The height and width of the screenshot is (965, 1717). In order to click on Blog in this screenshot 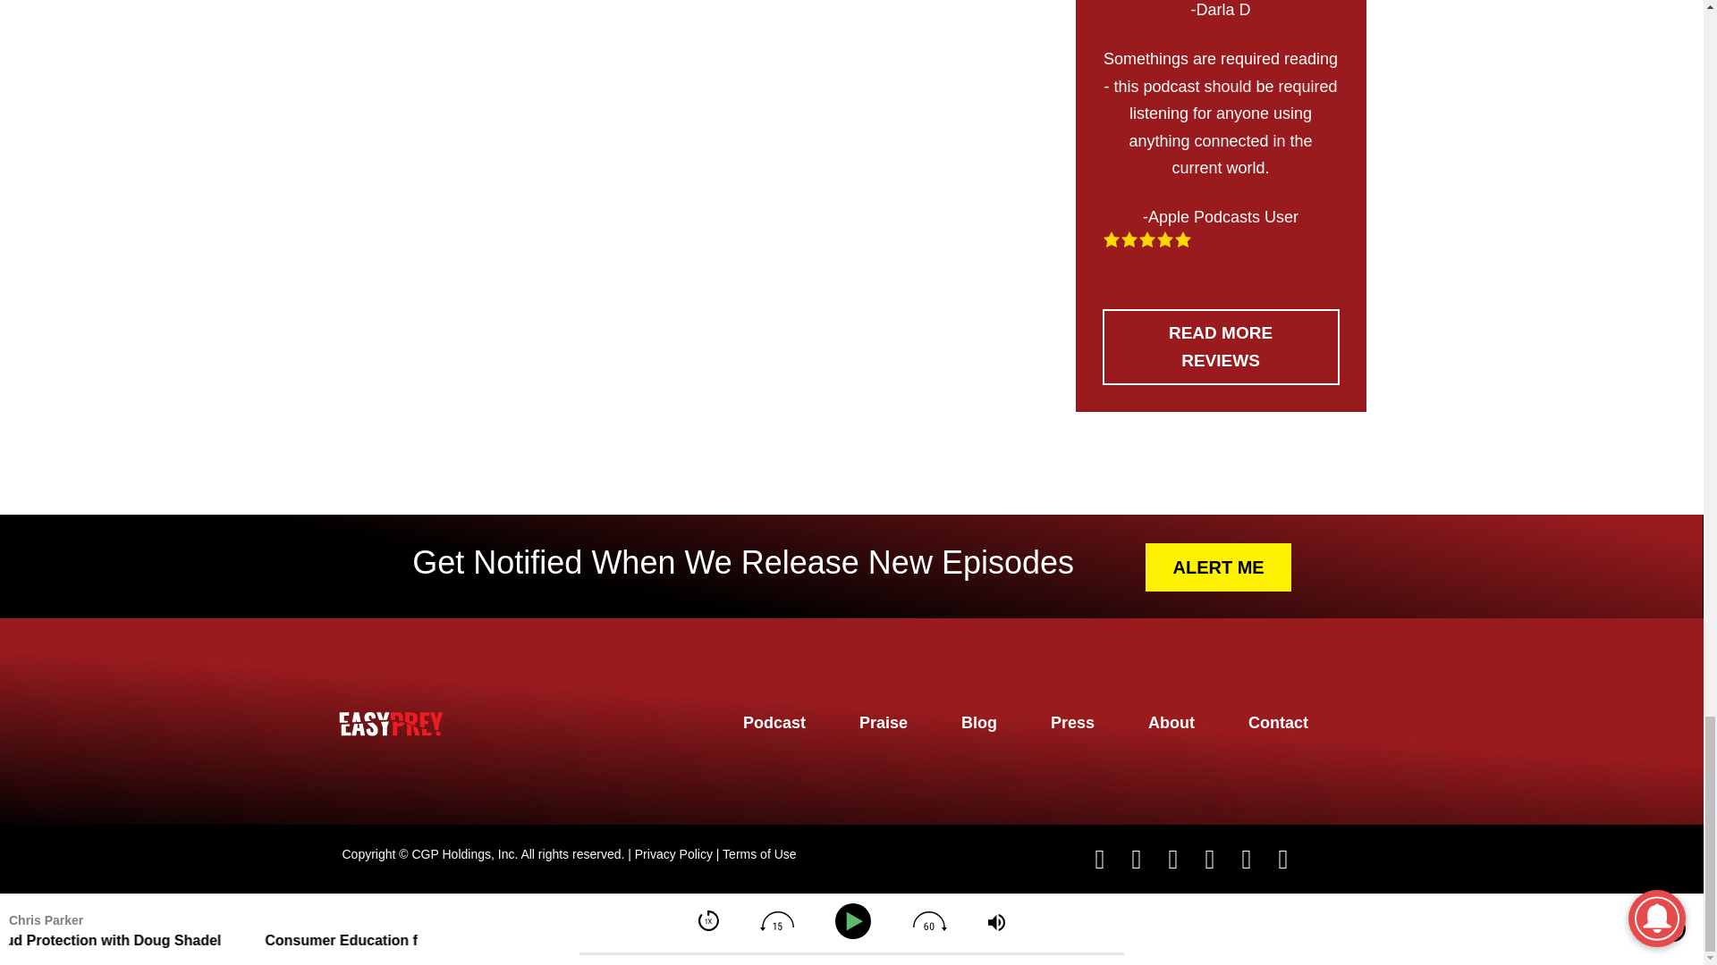, I will do `click(979, 723)`.